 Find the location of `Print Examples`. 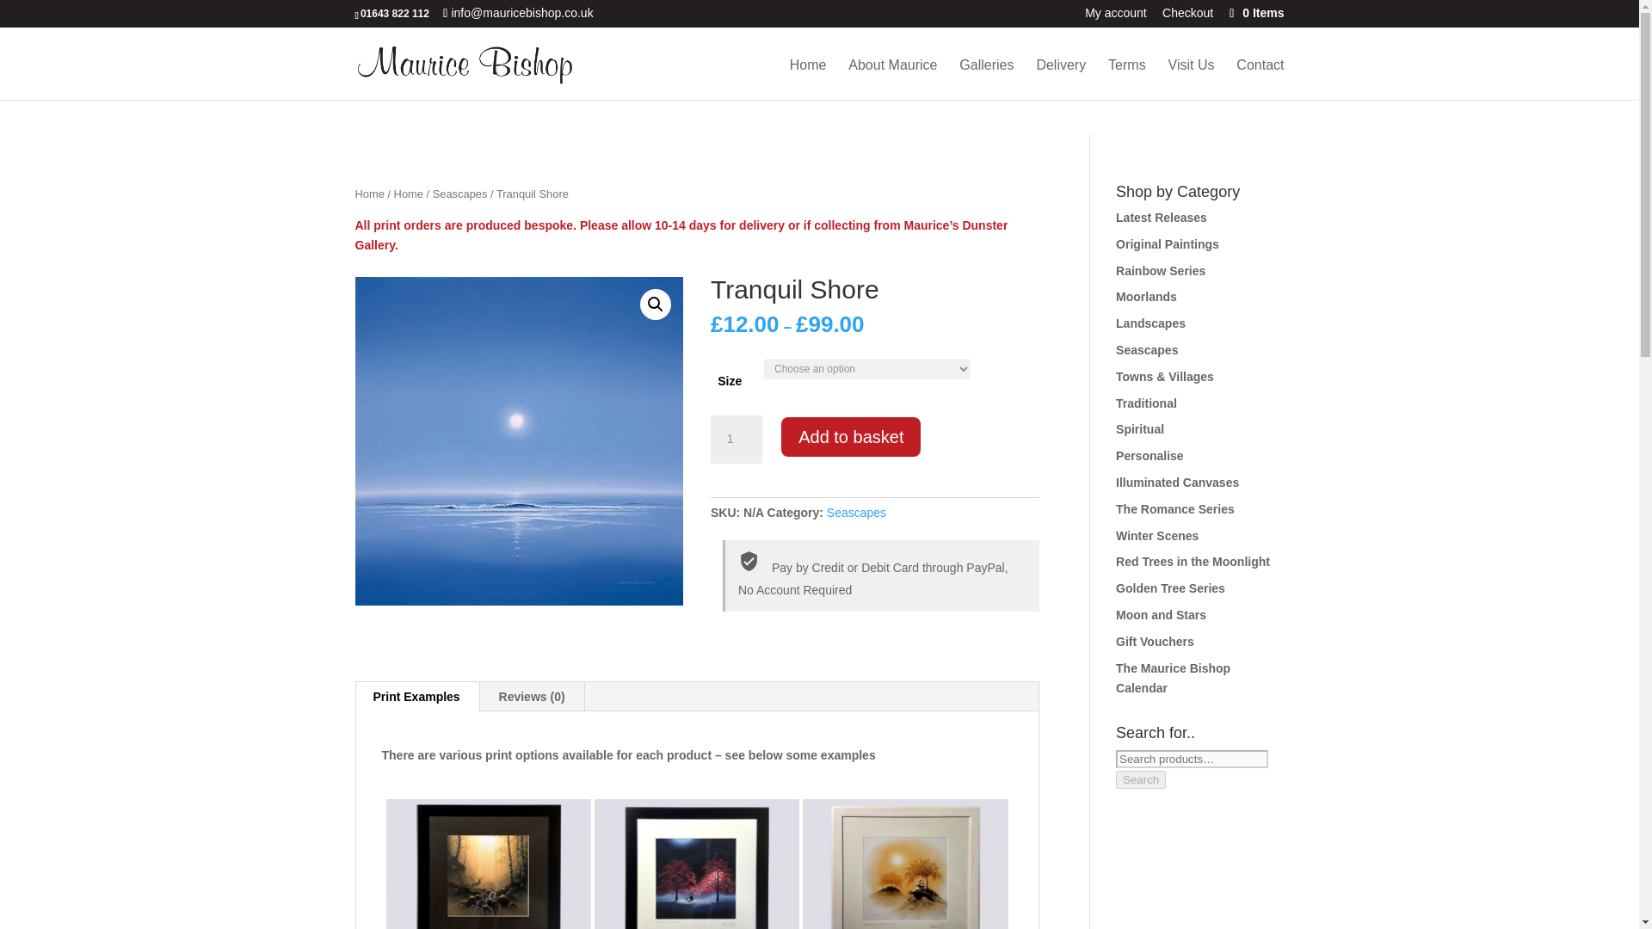

Print Examples is located at coordinates (416, 697).